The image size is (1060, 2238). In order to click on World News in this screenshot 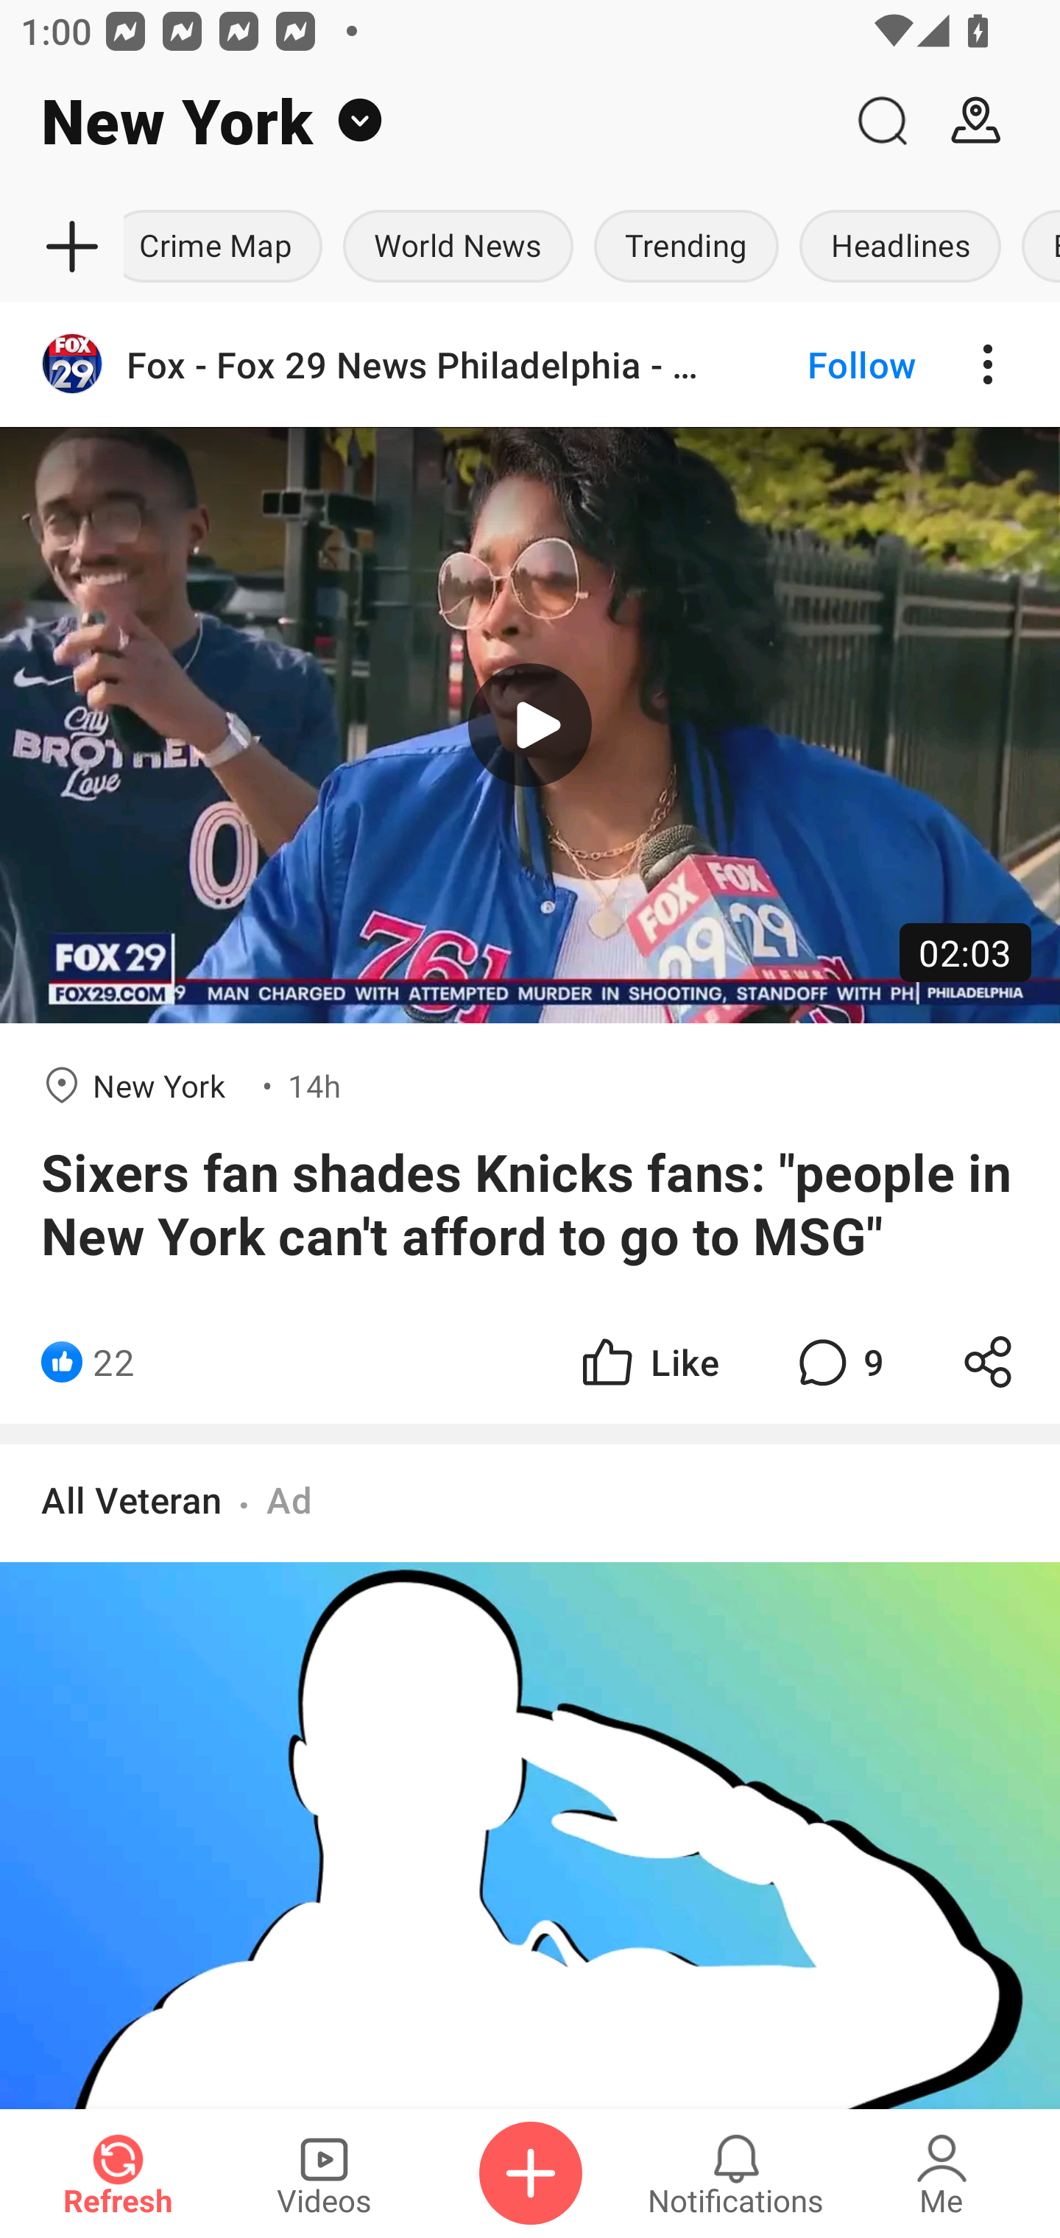, I will do `click(458, 247)`.